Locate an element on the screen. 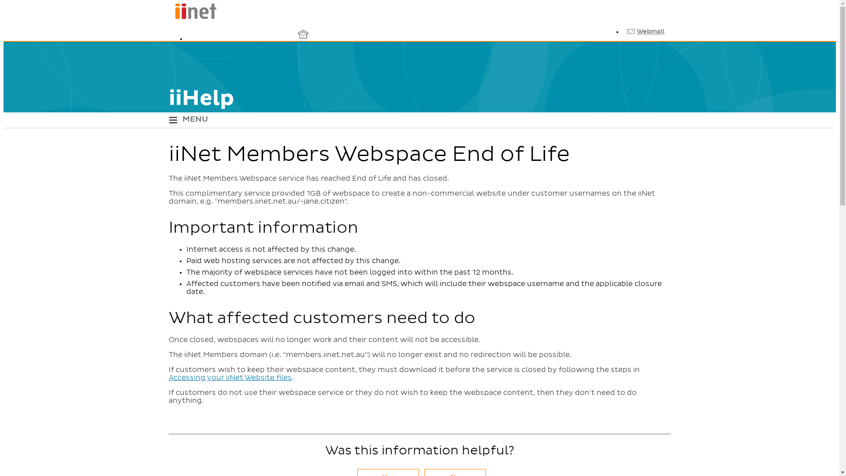 This screenshot has width=846, height=476. Business is located at coordinates (303, 59).